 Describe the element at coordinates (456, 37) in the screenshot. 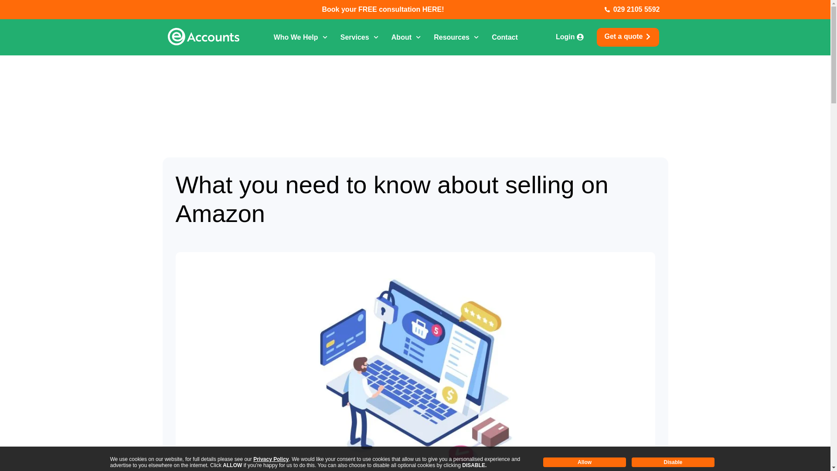

I see `Resources` at that location.